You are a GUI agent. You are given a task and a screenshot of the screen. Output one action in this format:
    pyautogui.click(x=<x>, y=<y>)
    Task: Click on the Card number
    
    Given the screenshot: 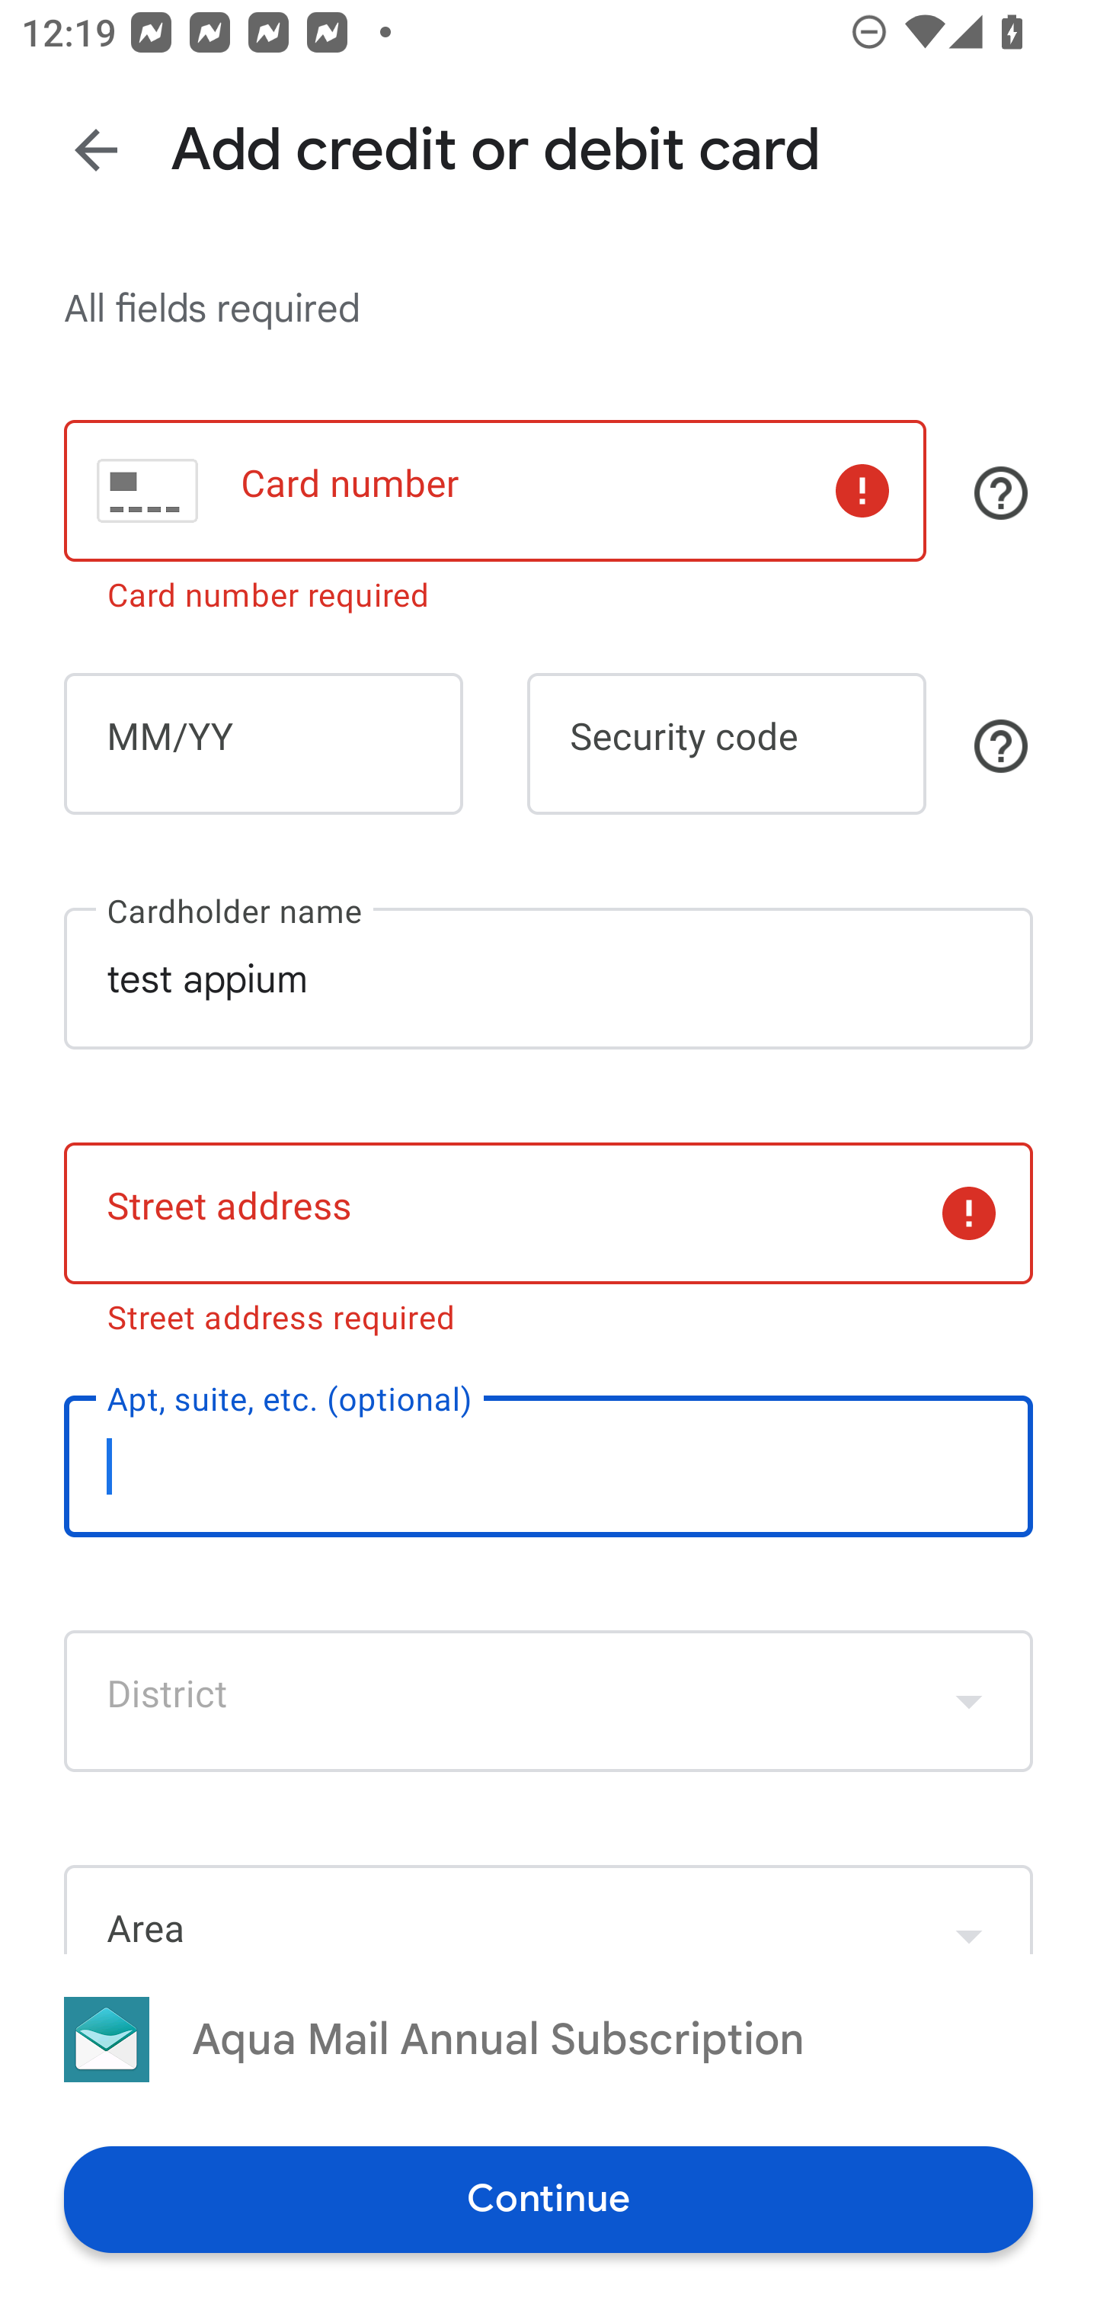 What is the action you would take?
    pyautogui.click(x=494, y=489)
    